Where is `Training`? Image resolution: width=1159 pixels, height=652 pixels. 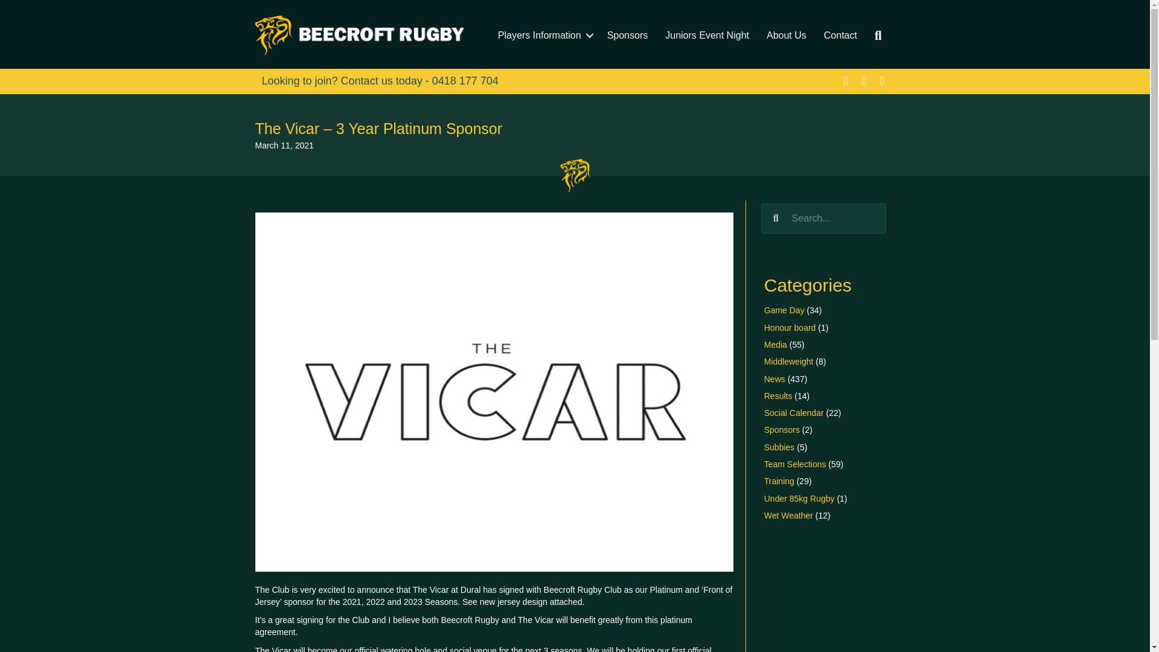
Training is located at coordinates (779, 481).